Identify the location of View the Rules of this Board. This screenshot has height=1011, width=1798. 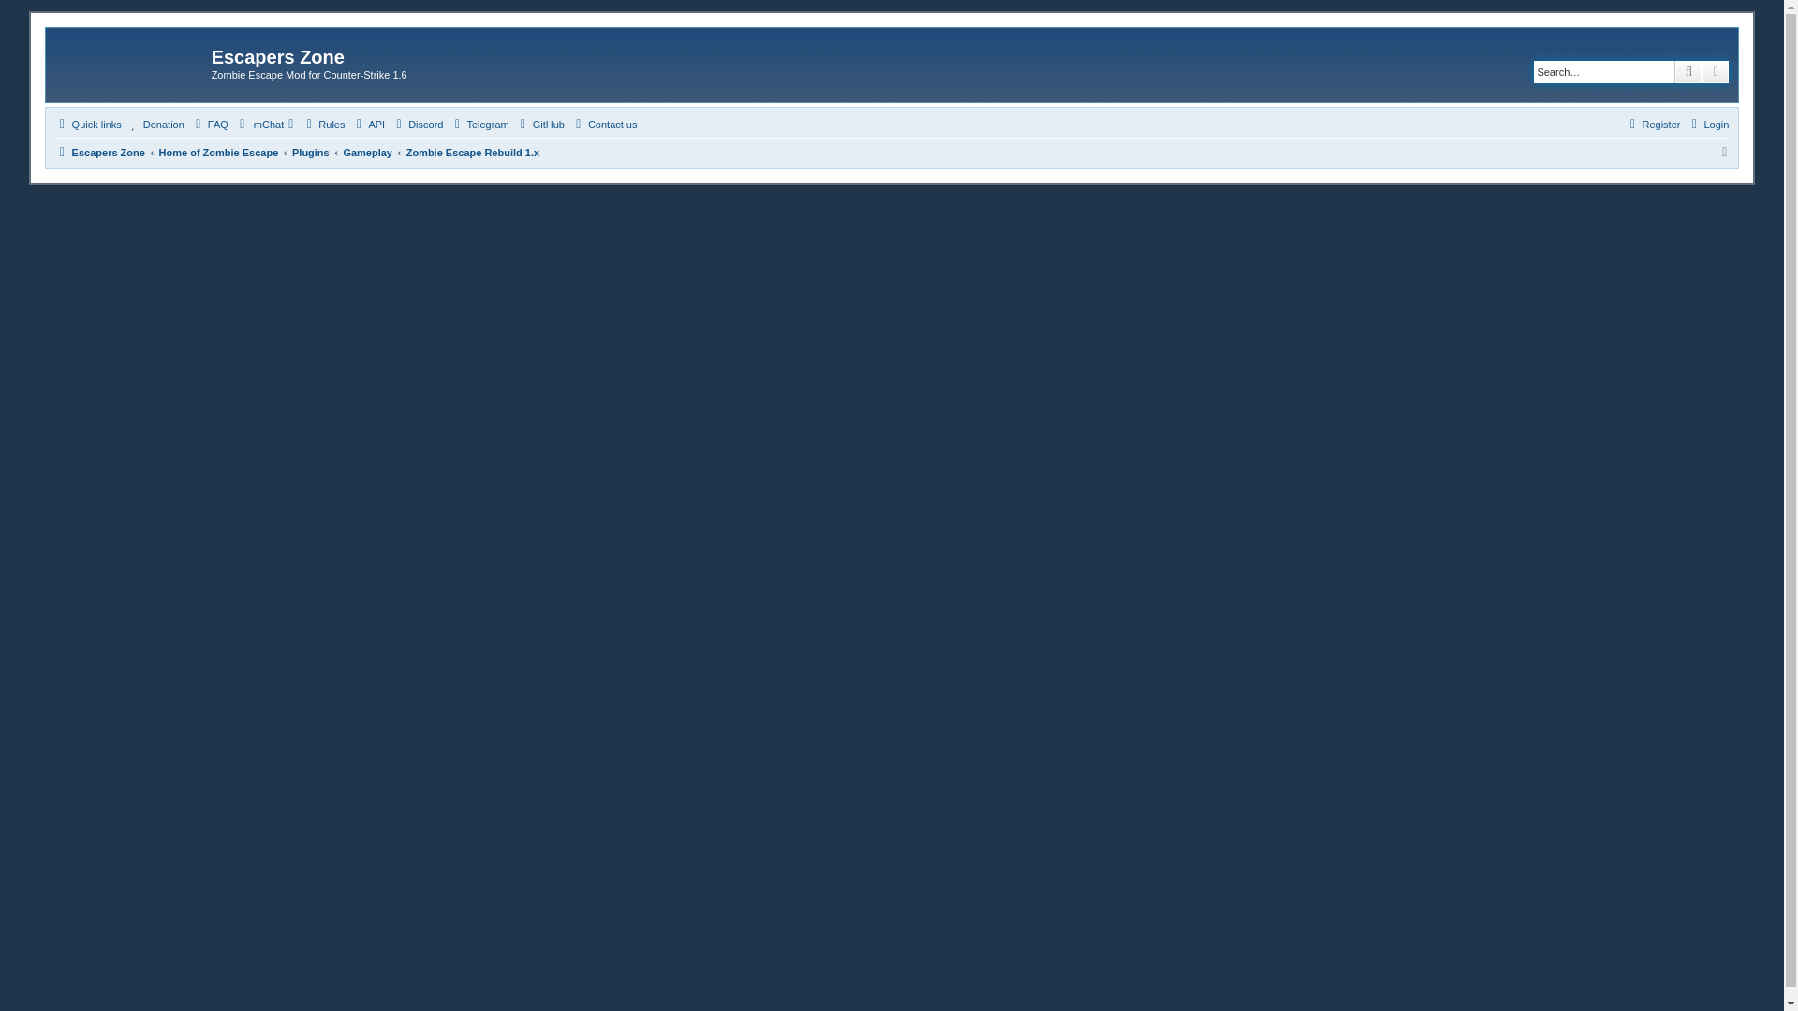
(323, 124).